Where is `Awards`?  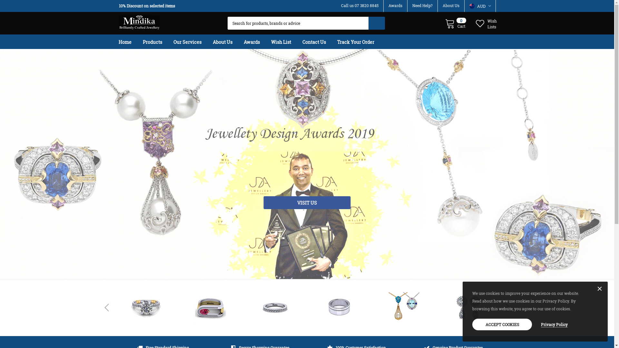 Awards is located at coordinates (395, 5).